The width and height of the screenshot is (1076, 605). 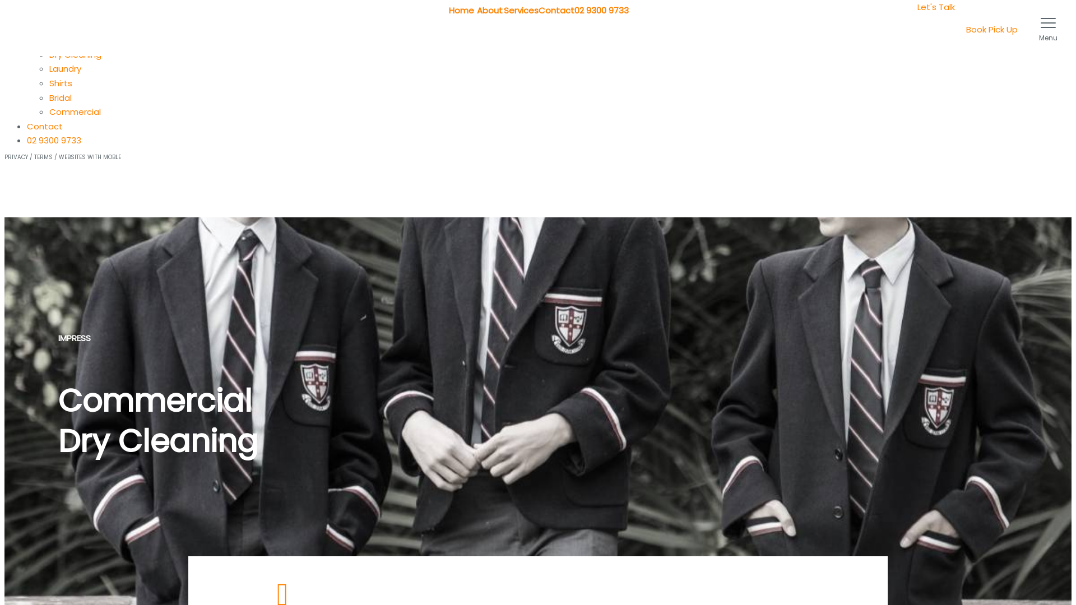 What do you see at coordinates (65, 68) in the screenshot?
I see `Laundry` at bounding box center [65, 68].